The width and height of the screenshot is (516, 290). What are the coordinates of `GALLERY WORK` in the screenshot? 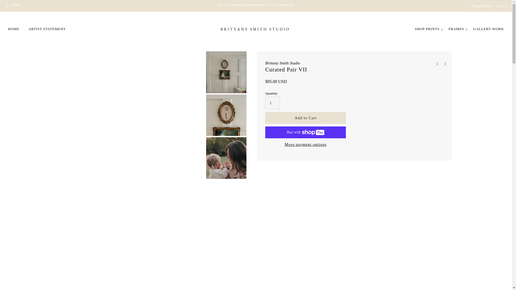 It's located at (488, 29).